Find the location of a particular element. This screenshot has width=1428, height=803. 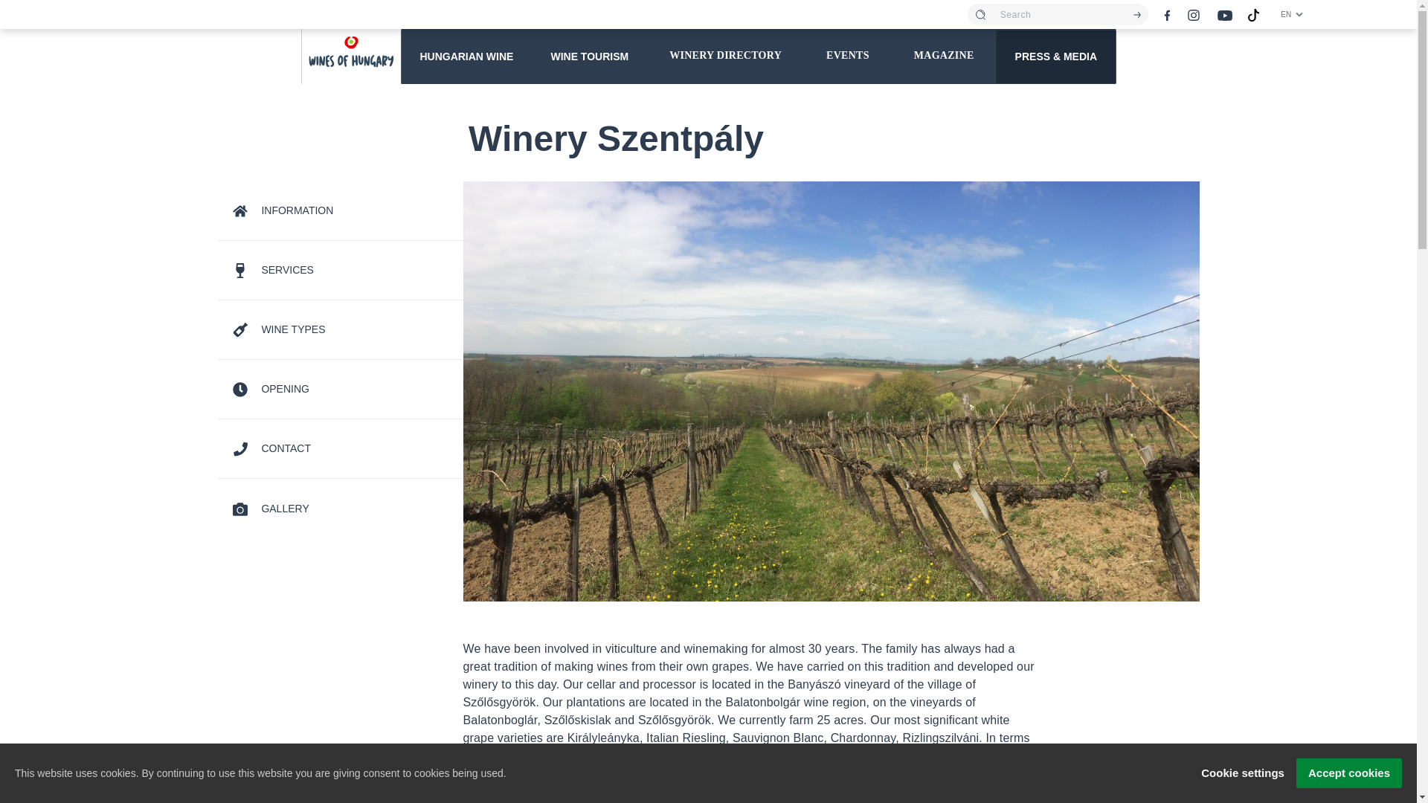

INFORMATION is located at coordinates (282, 210).